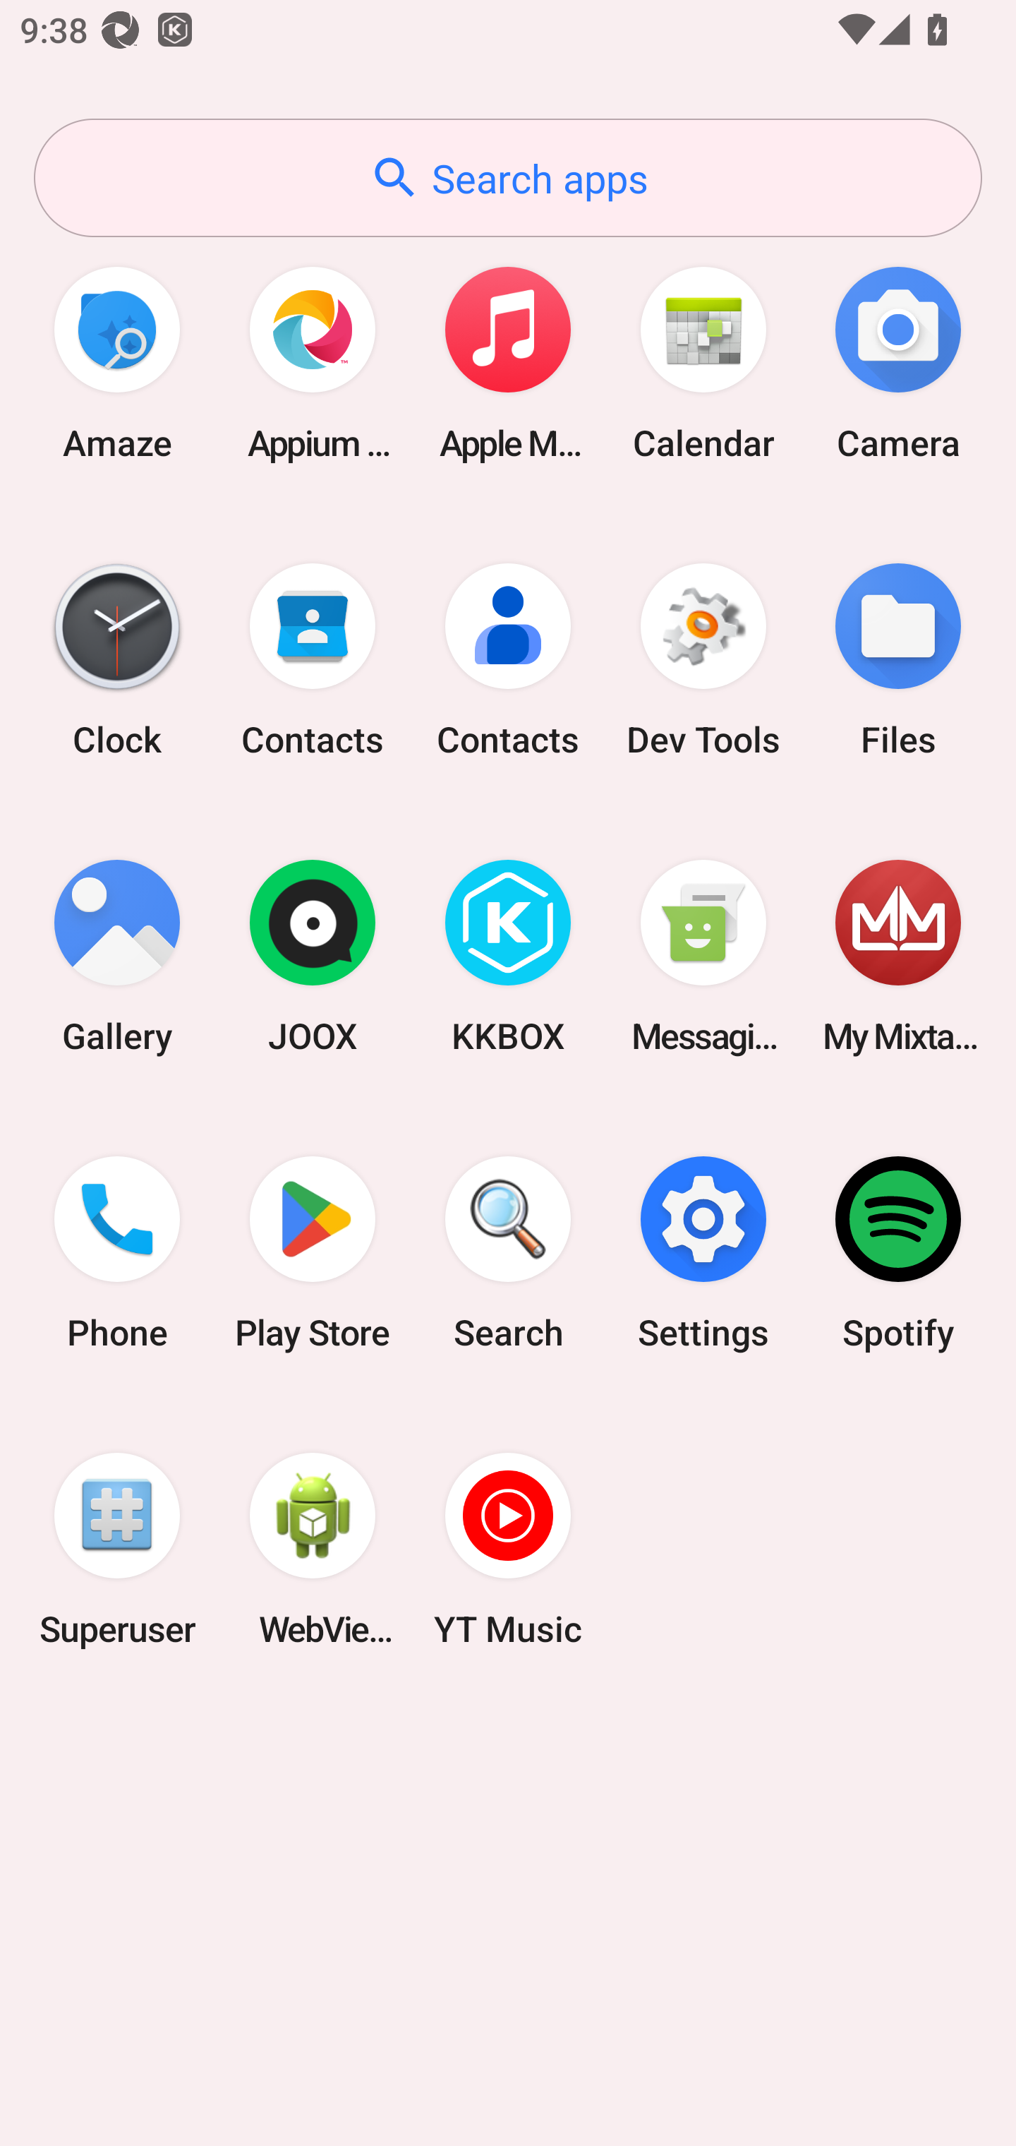  What do you see at coordinates (117, 957) in the screenshot?
I see `Gallery` at bounding box center [117, 957].